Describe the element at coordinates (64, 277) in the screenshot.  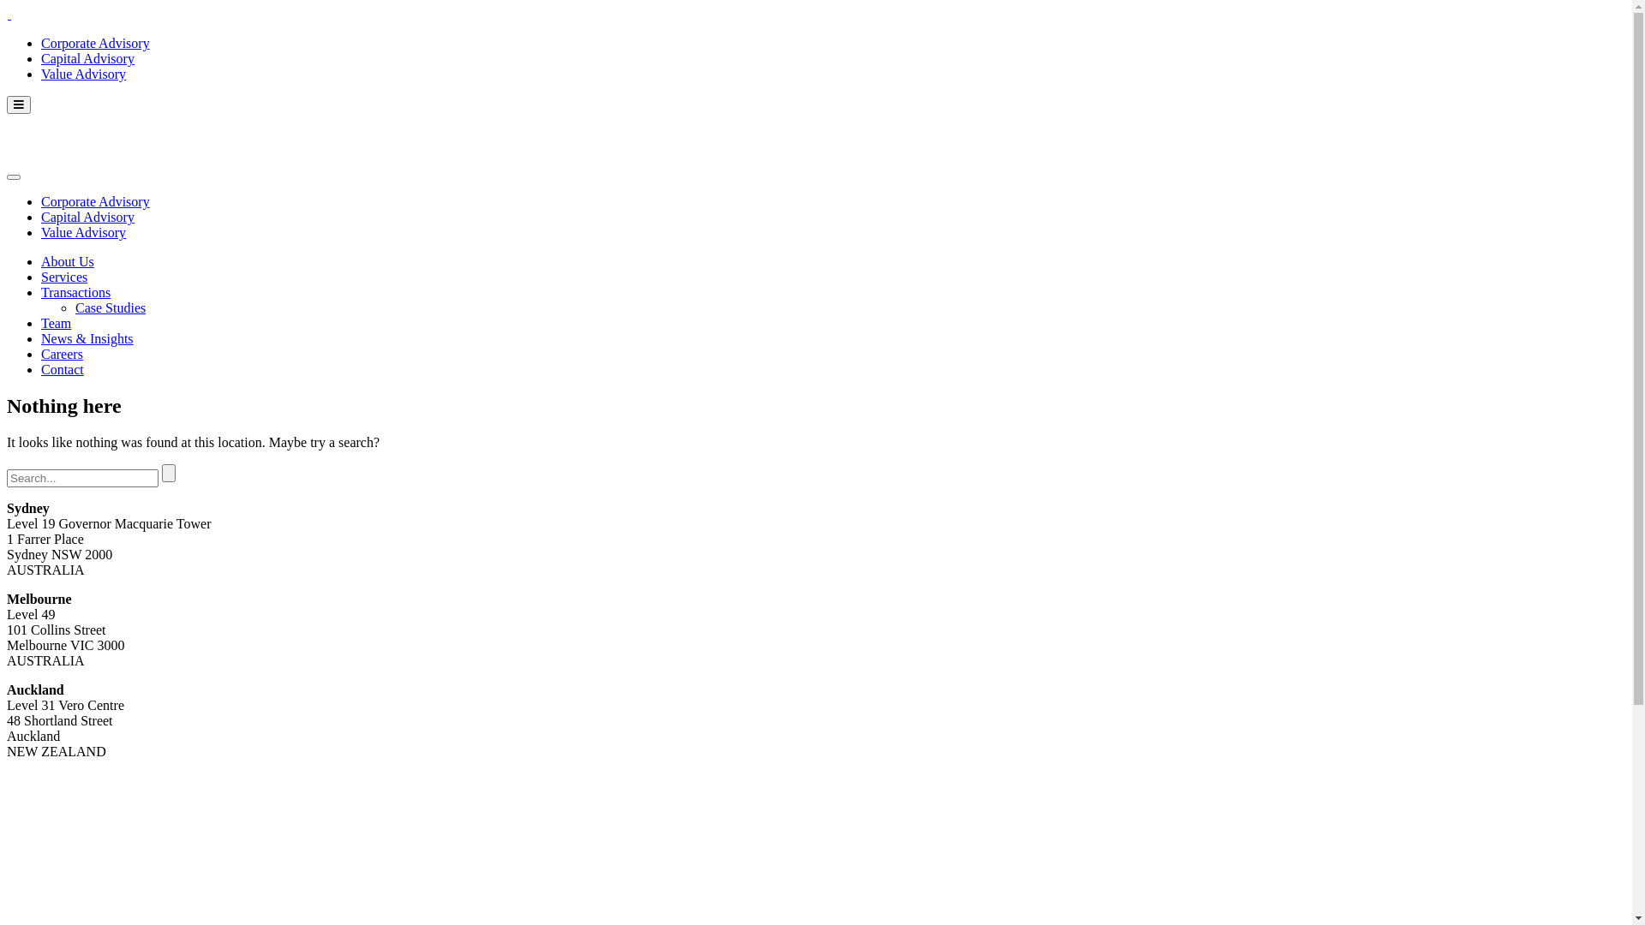
I see `Services` at that location.